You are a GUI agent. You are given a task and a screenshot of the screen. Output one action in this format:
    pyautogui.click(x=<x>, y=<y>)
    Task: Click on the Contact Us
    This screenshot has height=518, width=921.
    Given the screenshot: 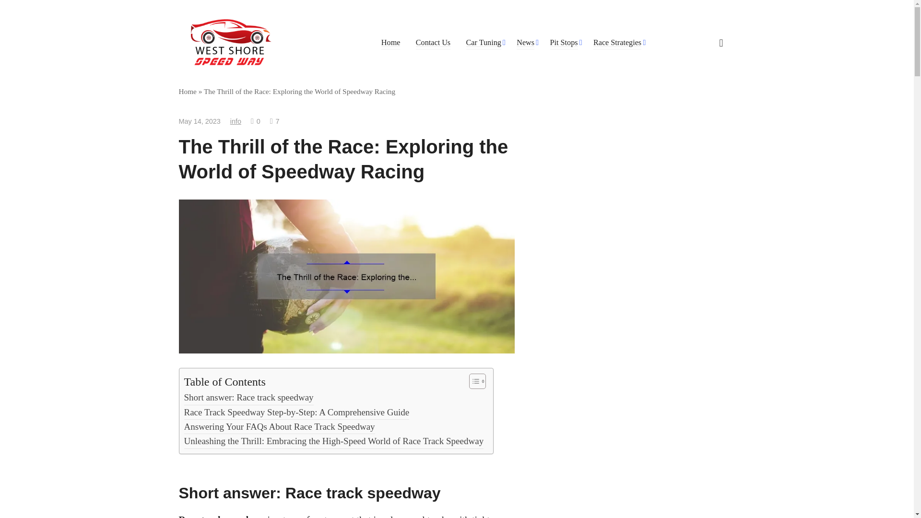 What is the action you would take?
    pyautogui.click(x=433, y=42)
    